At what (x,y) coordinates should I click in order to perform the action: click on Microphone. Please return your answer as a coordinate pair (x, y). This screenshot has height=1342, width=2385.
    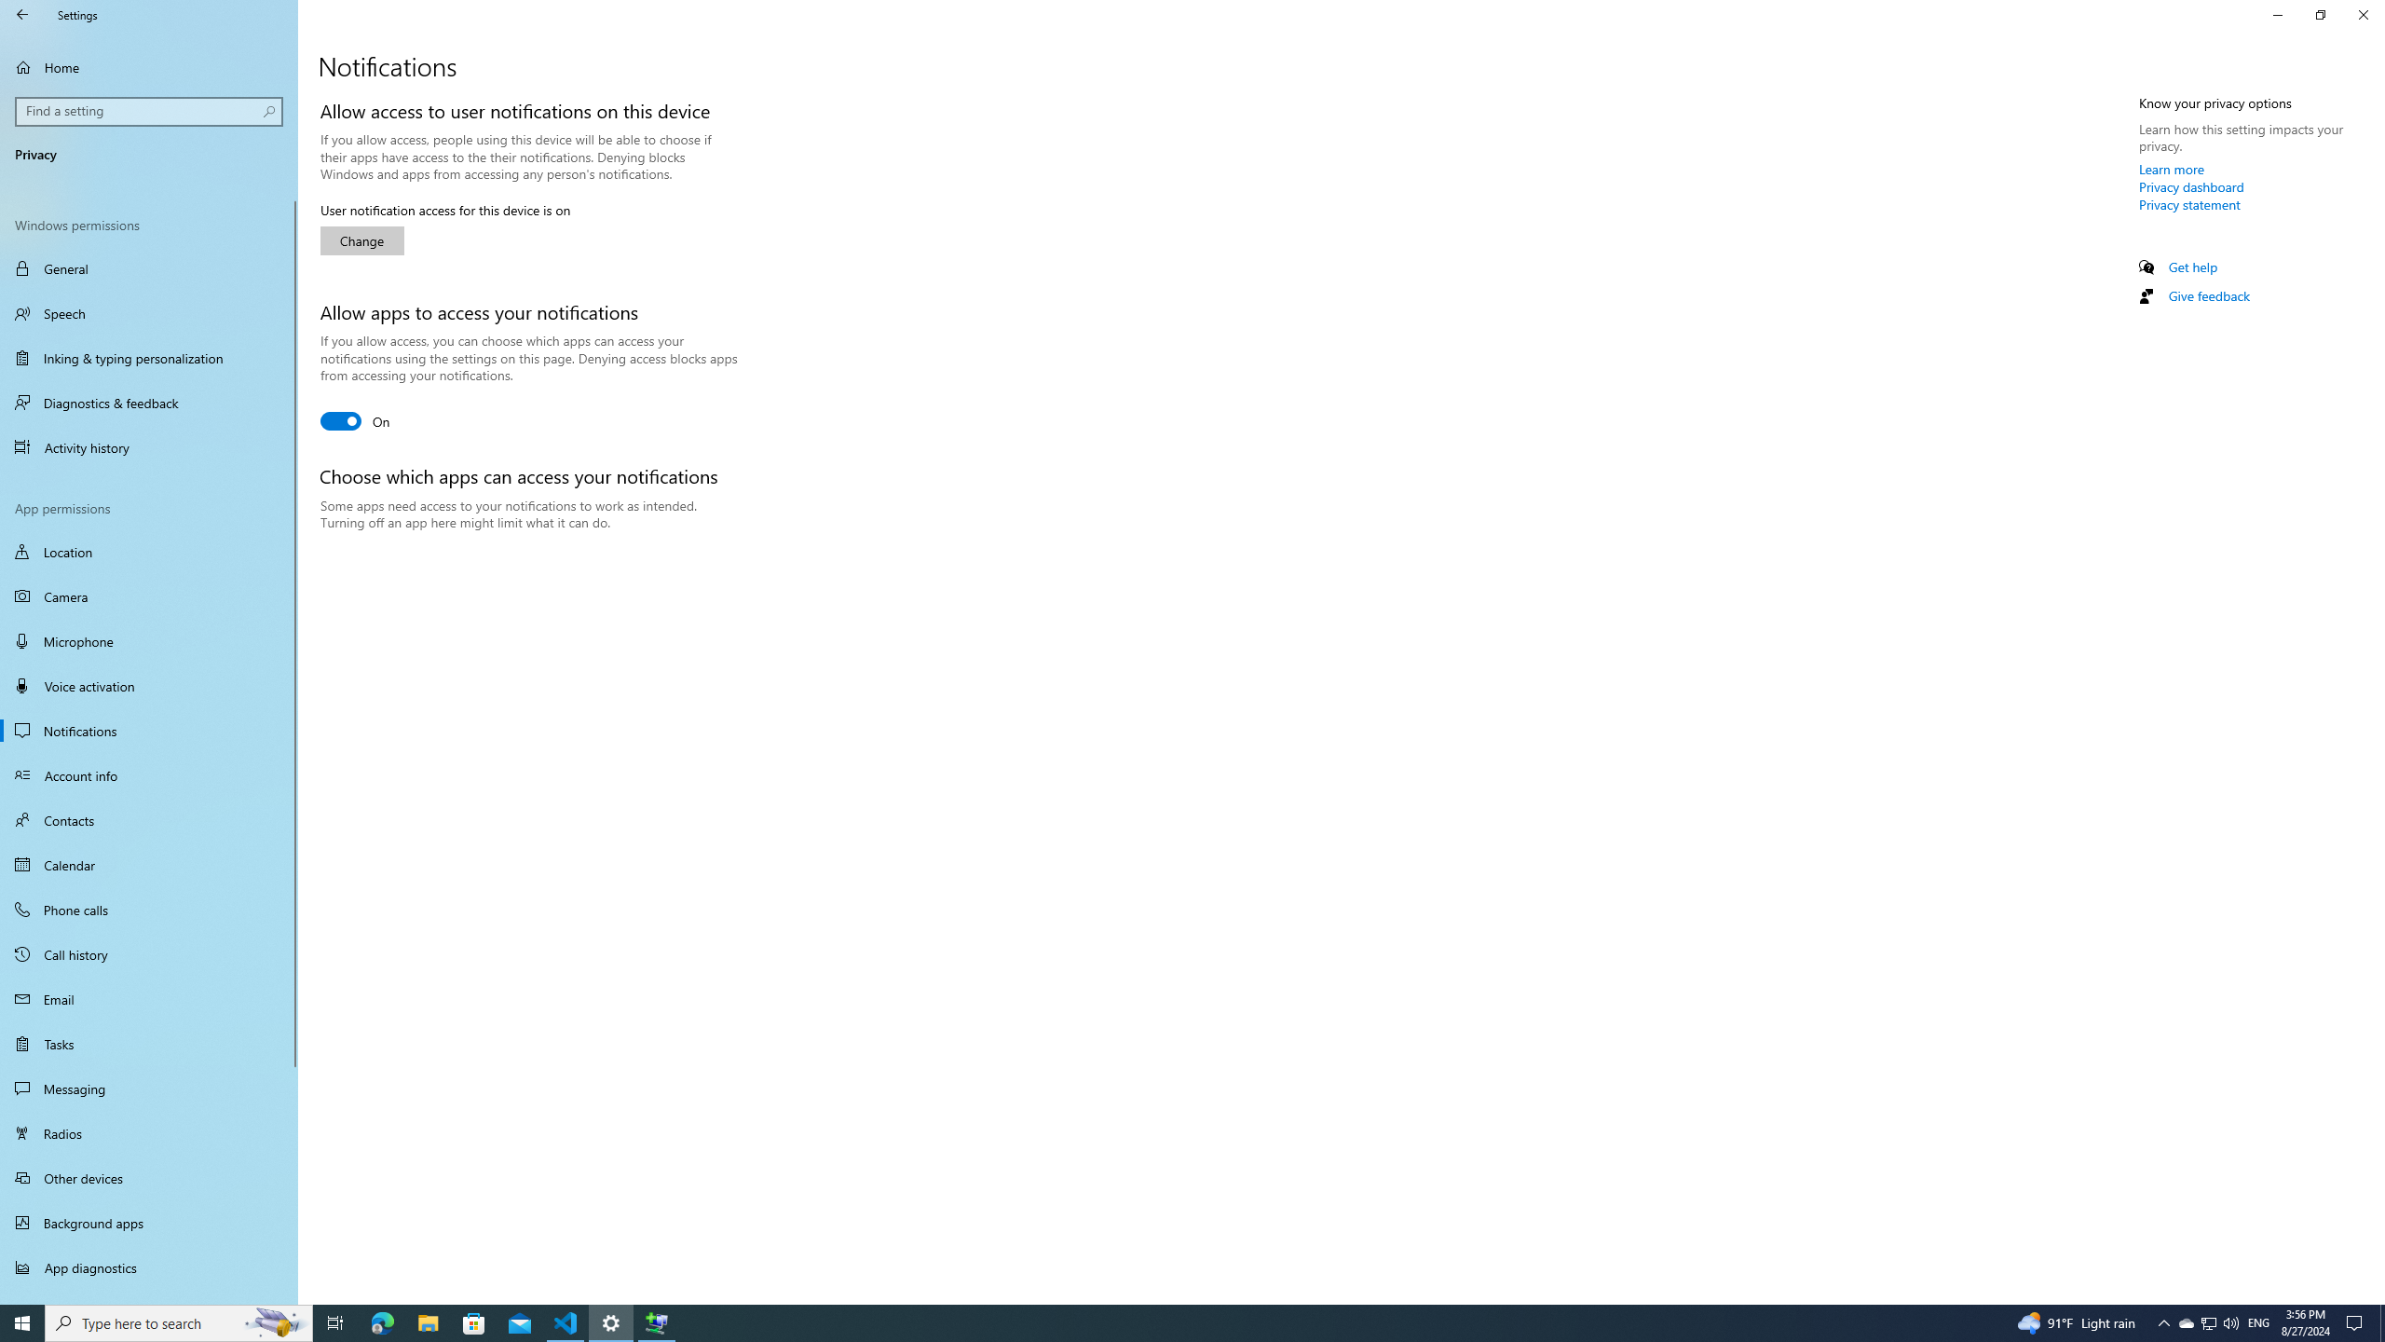
    Looking at the image, I should click on (149, 640).